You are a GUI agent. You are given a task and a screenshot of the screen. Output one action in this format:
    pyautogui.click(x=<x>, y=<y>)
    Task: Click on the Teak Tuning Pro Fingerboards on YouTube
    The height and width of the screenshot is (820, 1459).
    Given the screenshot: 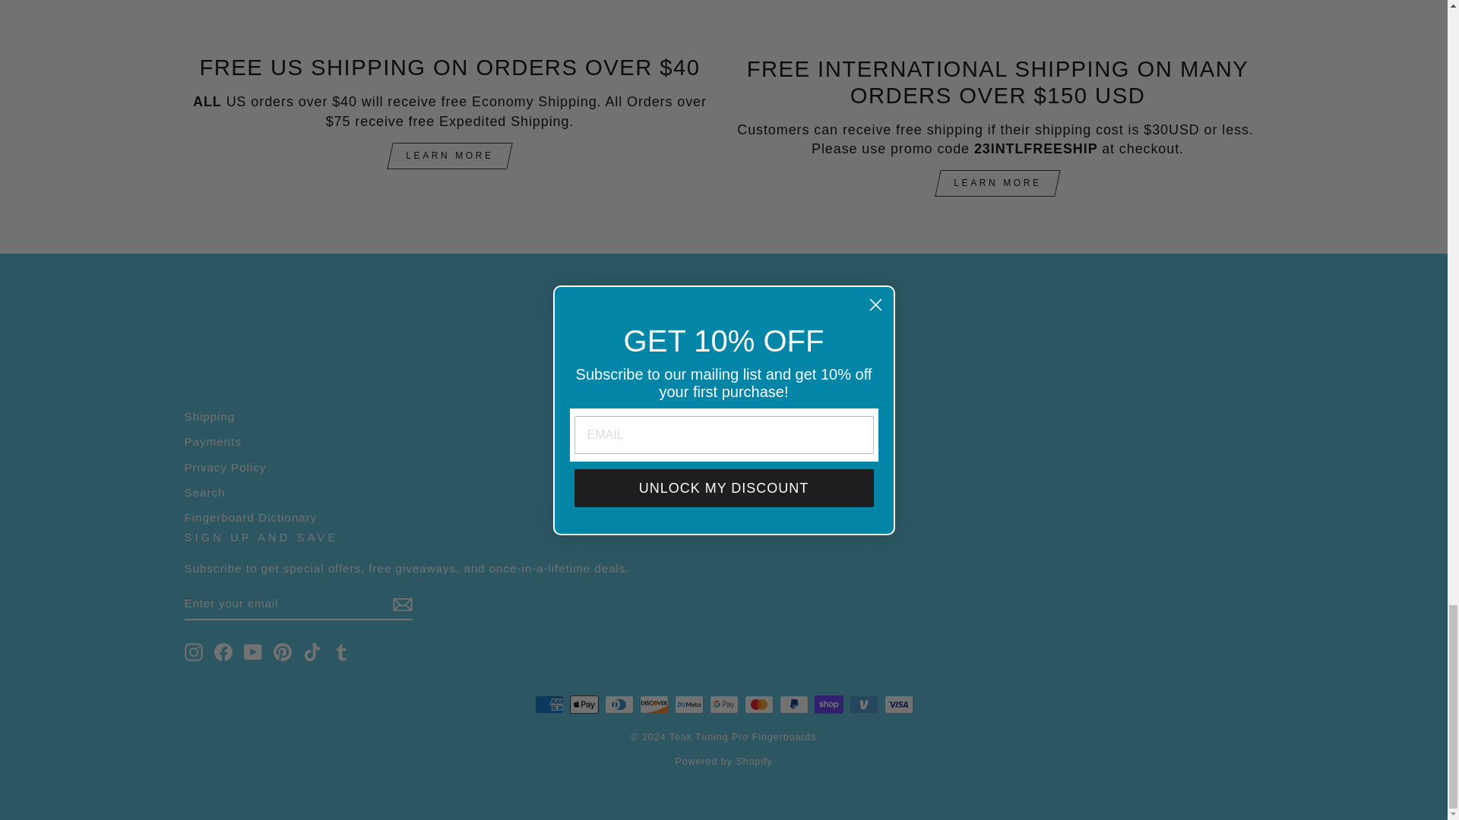 What is the action you would take?
    pyautogui.click(x=252, y=651)
    